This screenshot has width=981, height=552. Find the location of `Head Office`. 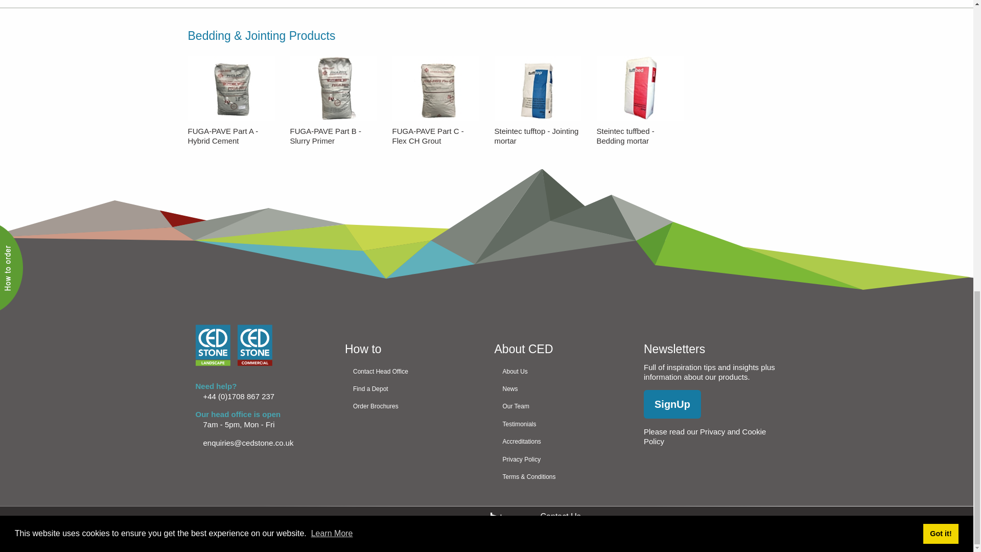

Head Office is located at coordinates (561, 388).